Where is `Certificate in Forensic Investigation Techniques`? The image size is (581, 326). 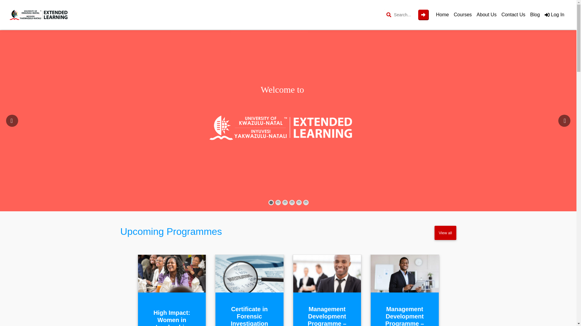 Certificate in Forensic Investigation Techniques is located at coordinates (249, 316).